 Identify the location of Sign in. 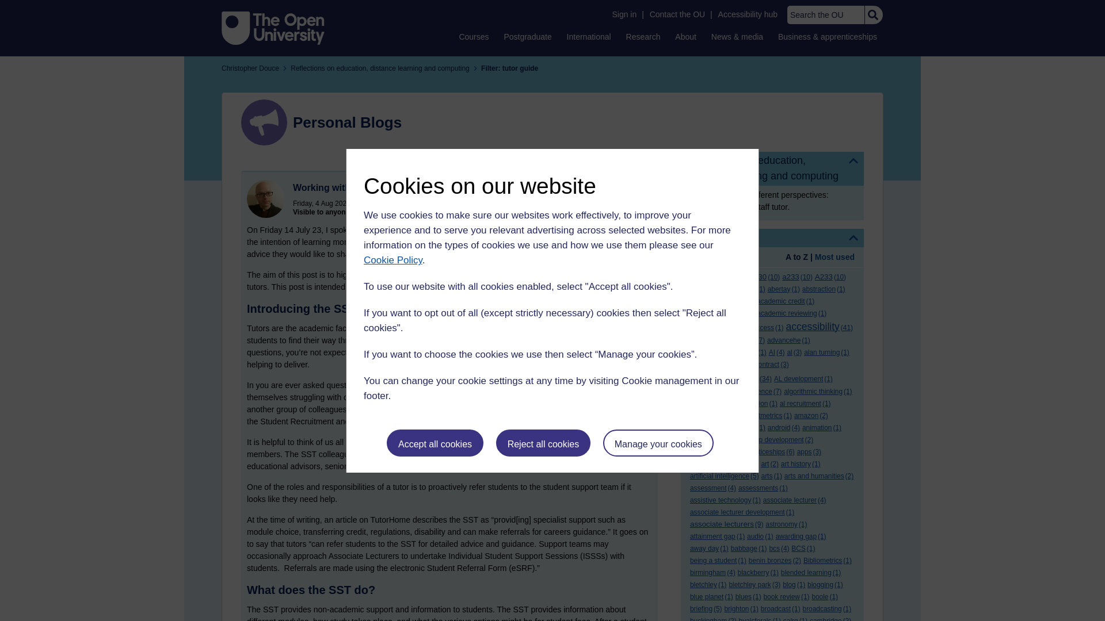
(624, 14).